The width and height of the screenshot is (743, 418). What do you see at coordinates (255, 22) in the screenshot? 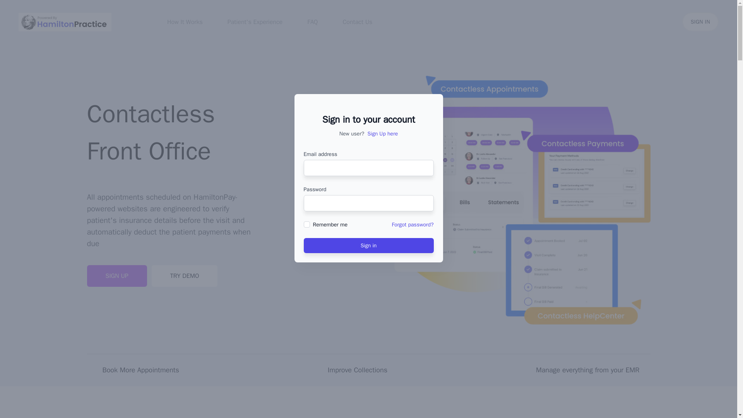
I see `Patient's Experience` at bounding box center [255, 22].